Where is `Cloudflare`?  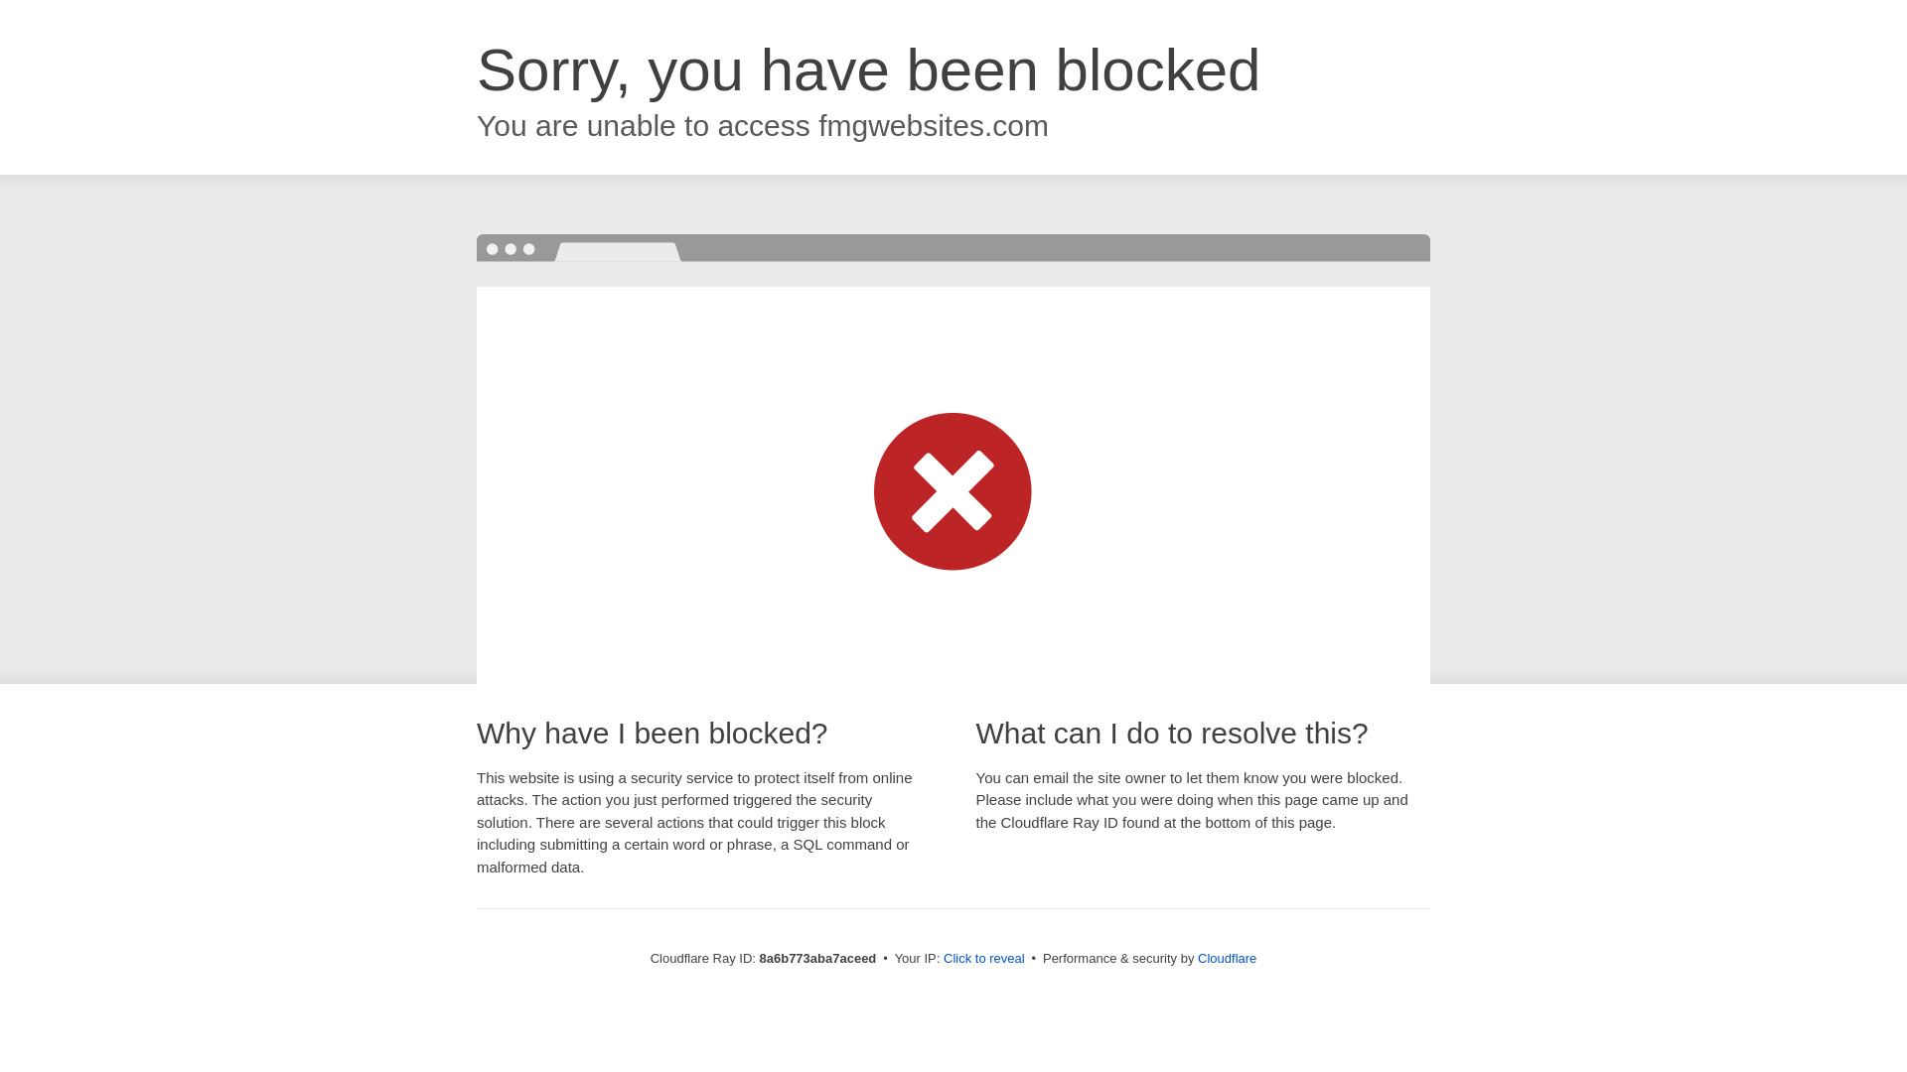 Cloudflare is located at coordinates (1227, 958).